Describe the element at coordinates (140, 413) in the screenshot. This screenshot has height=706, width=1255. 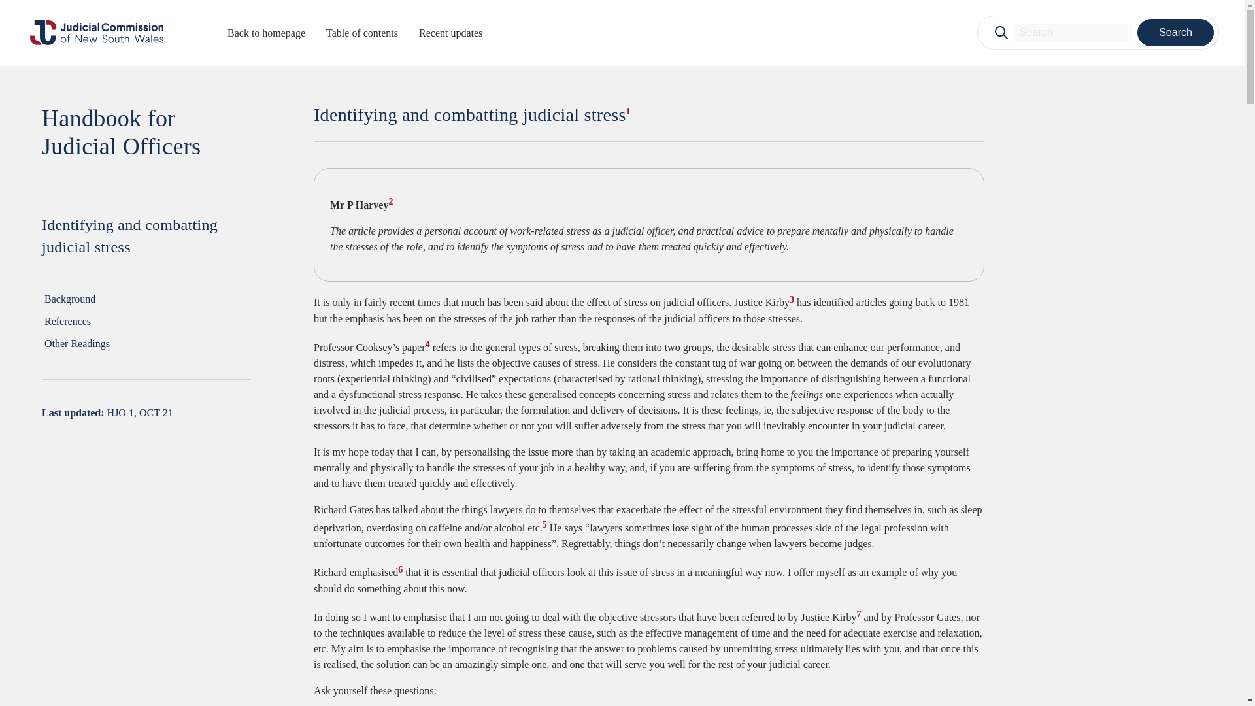
I see `HJO 1, OCT 21` at that location.